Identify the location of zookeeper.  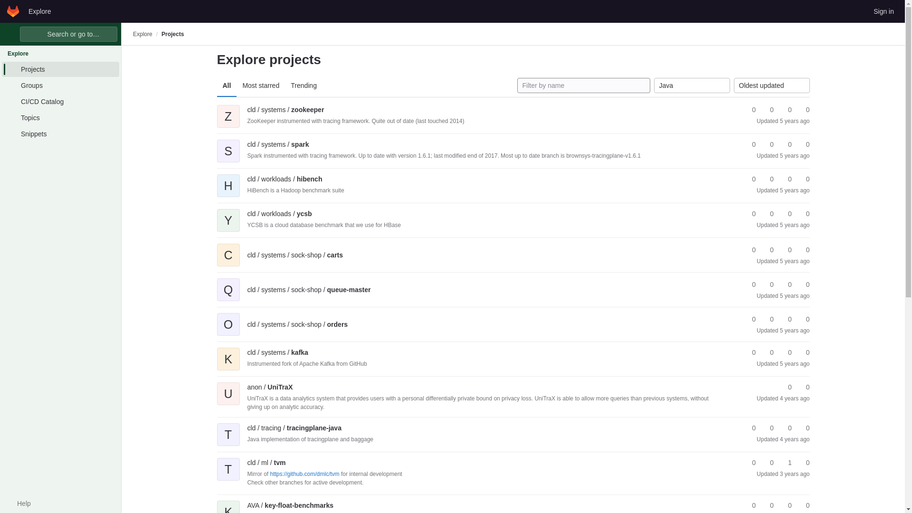
(285, 109).